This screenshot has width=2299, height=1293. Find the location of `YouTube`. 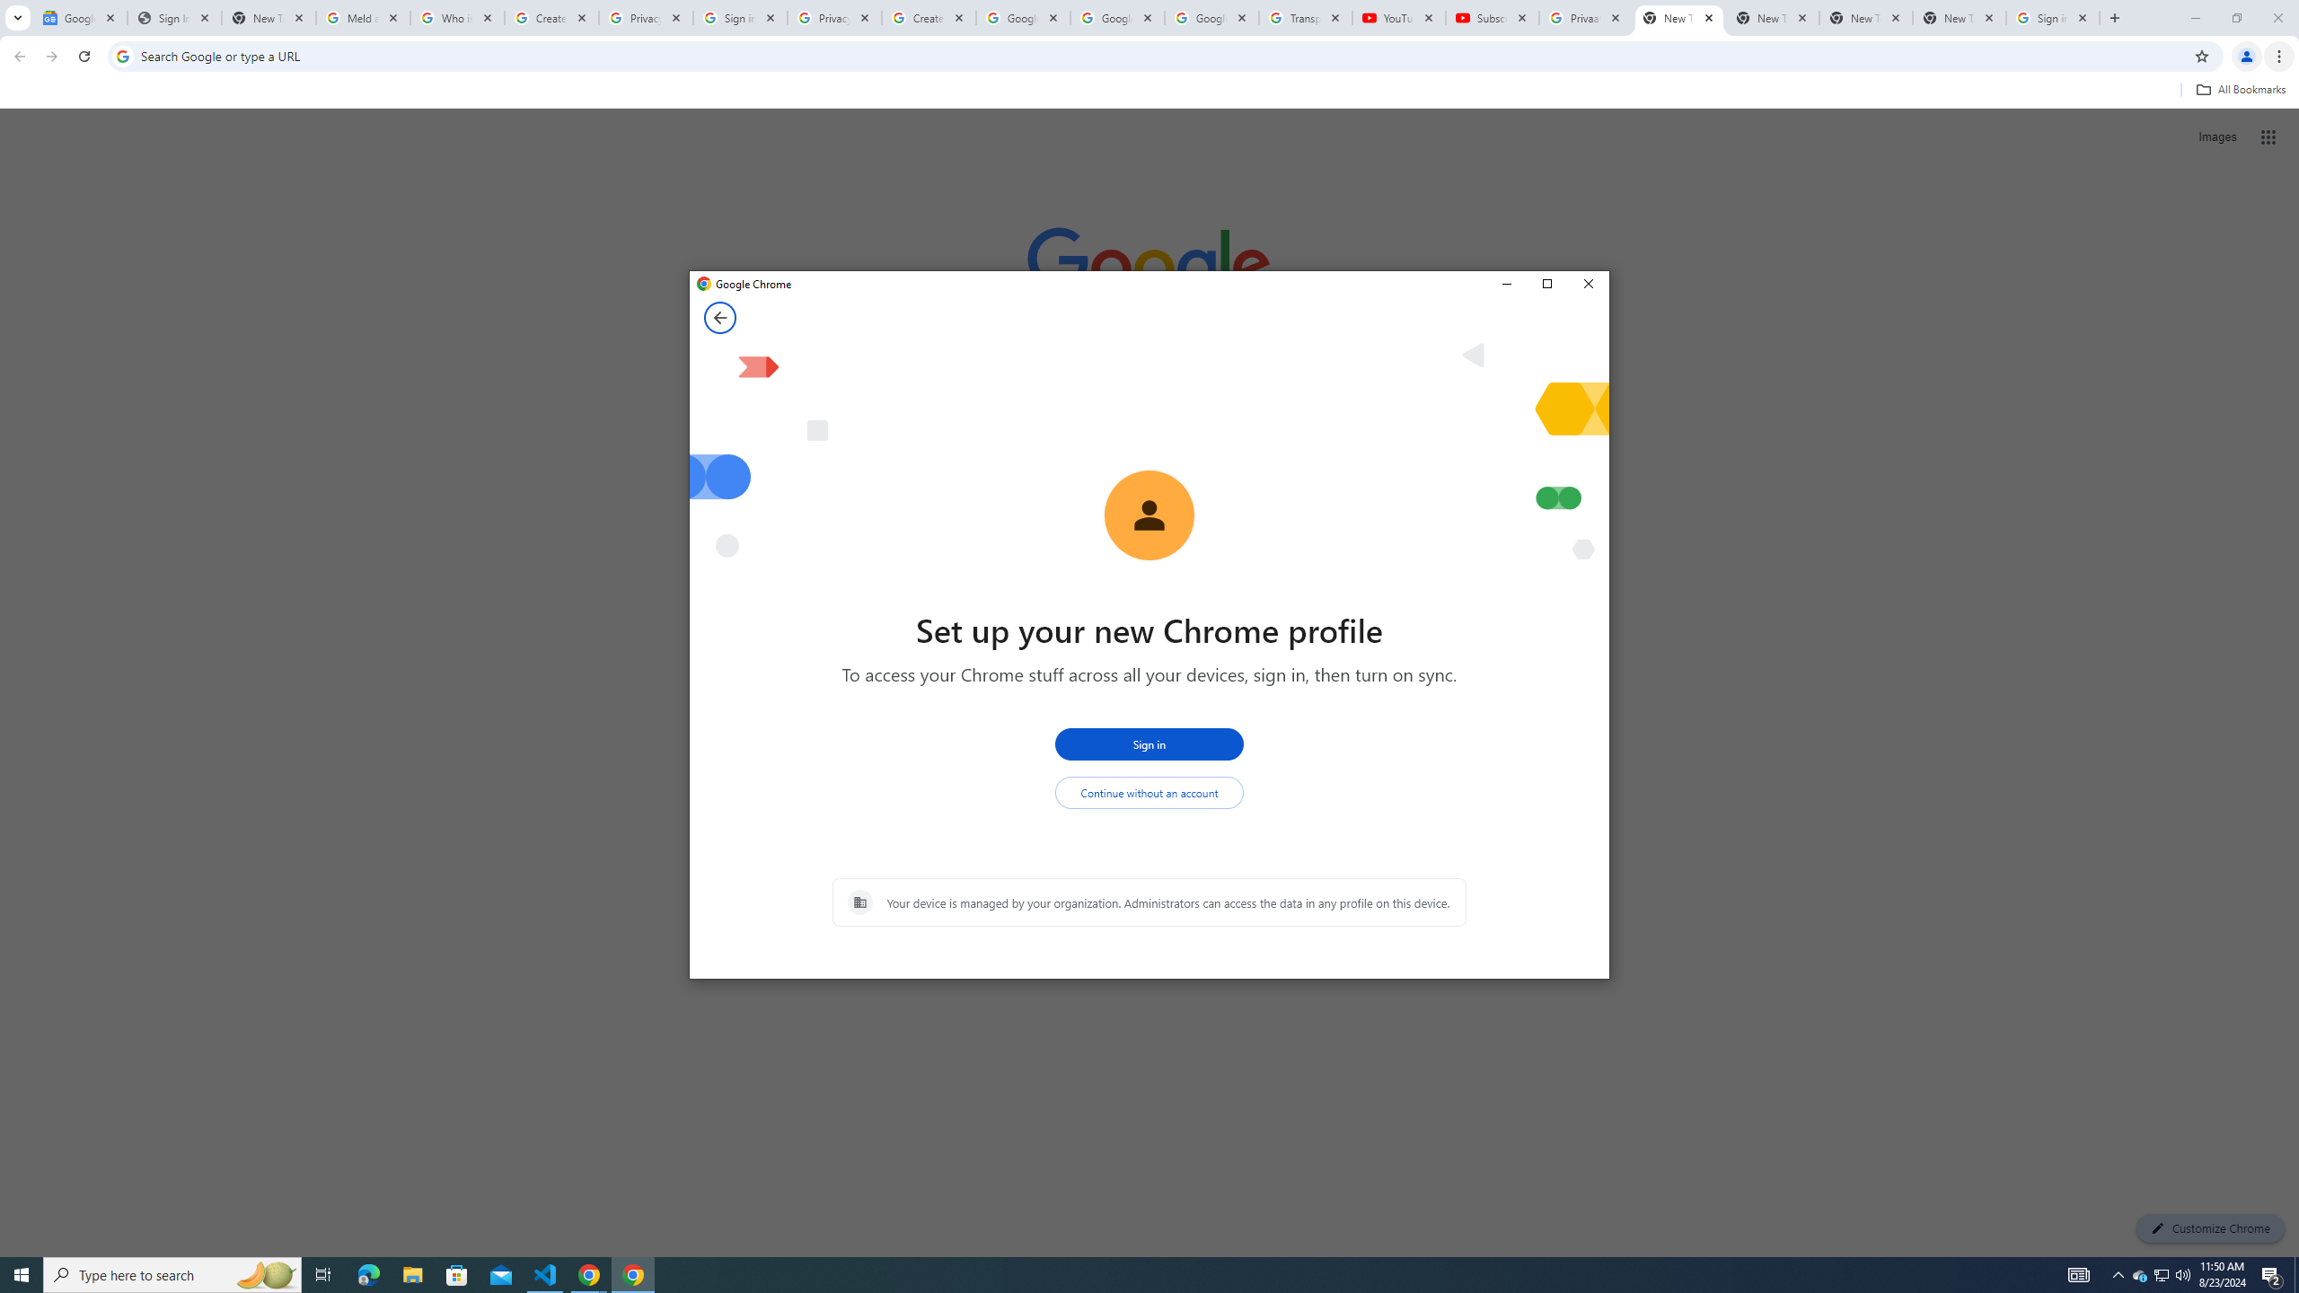

YouTube is located at coordinates (1398, 18).